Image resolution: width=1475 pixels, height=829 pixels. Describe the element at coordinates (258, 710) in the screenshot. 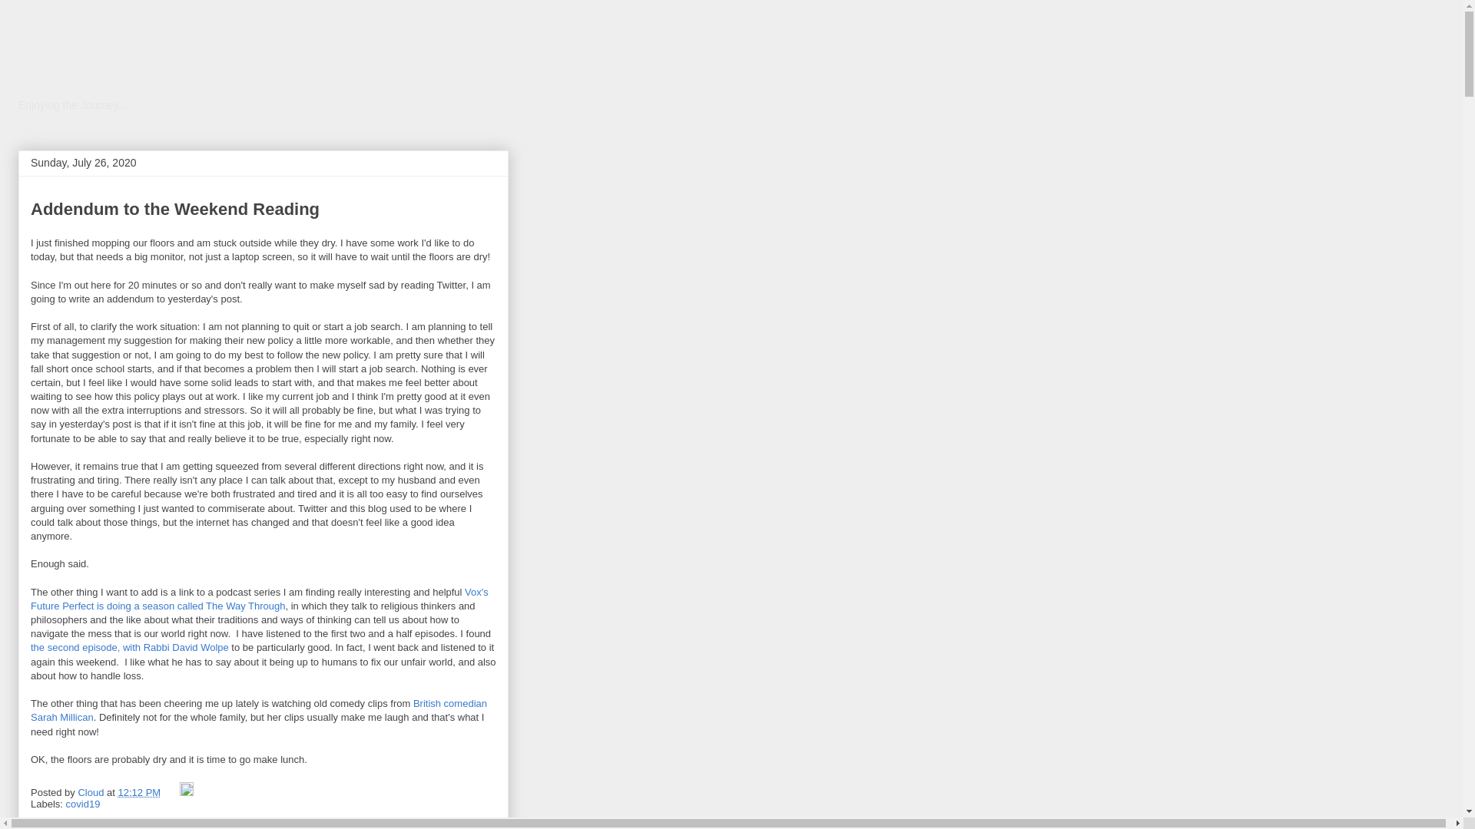

I see `British comedian Sarah Millican` at that location.